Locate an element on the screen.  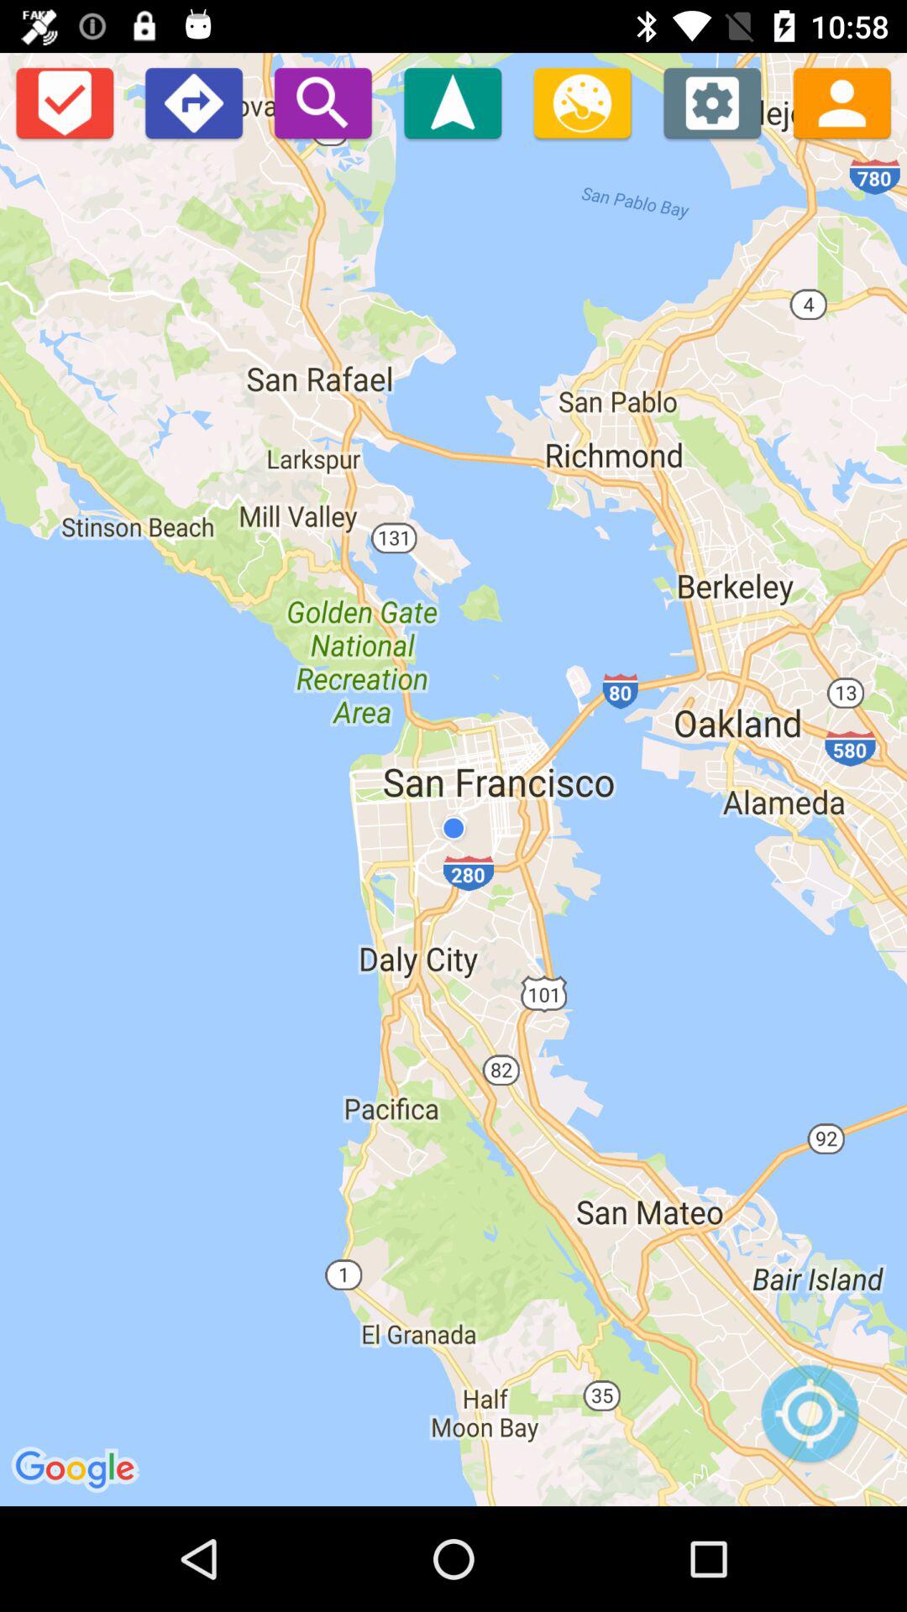
directions to location is located at coordinates (453, 102).